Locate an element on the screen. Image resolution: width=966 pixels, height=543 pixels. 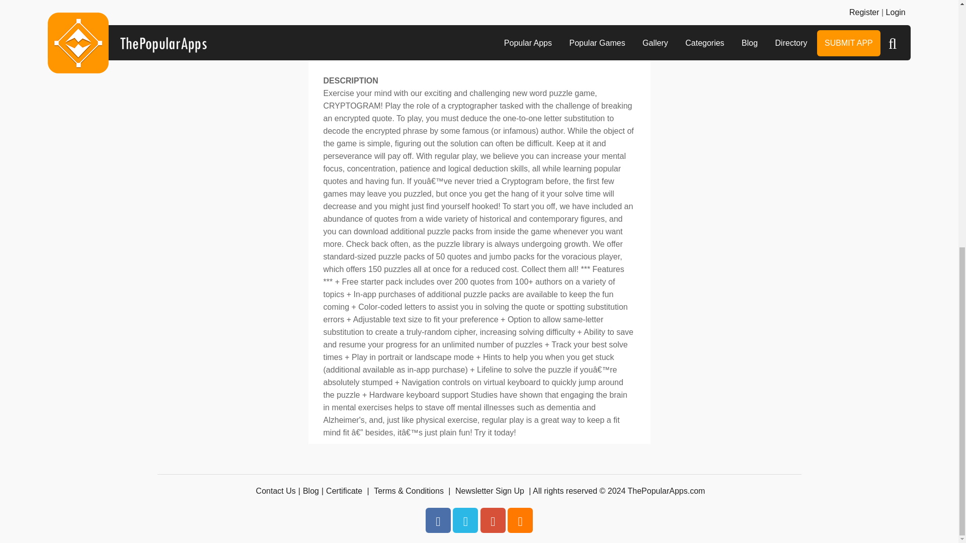
Facebook is located at coordinates (438, 520).